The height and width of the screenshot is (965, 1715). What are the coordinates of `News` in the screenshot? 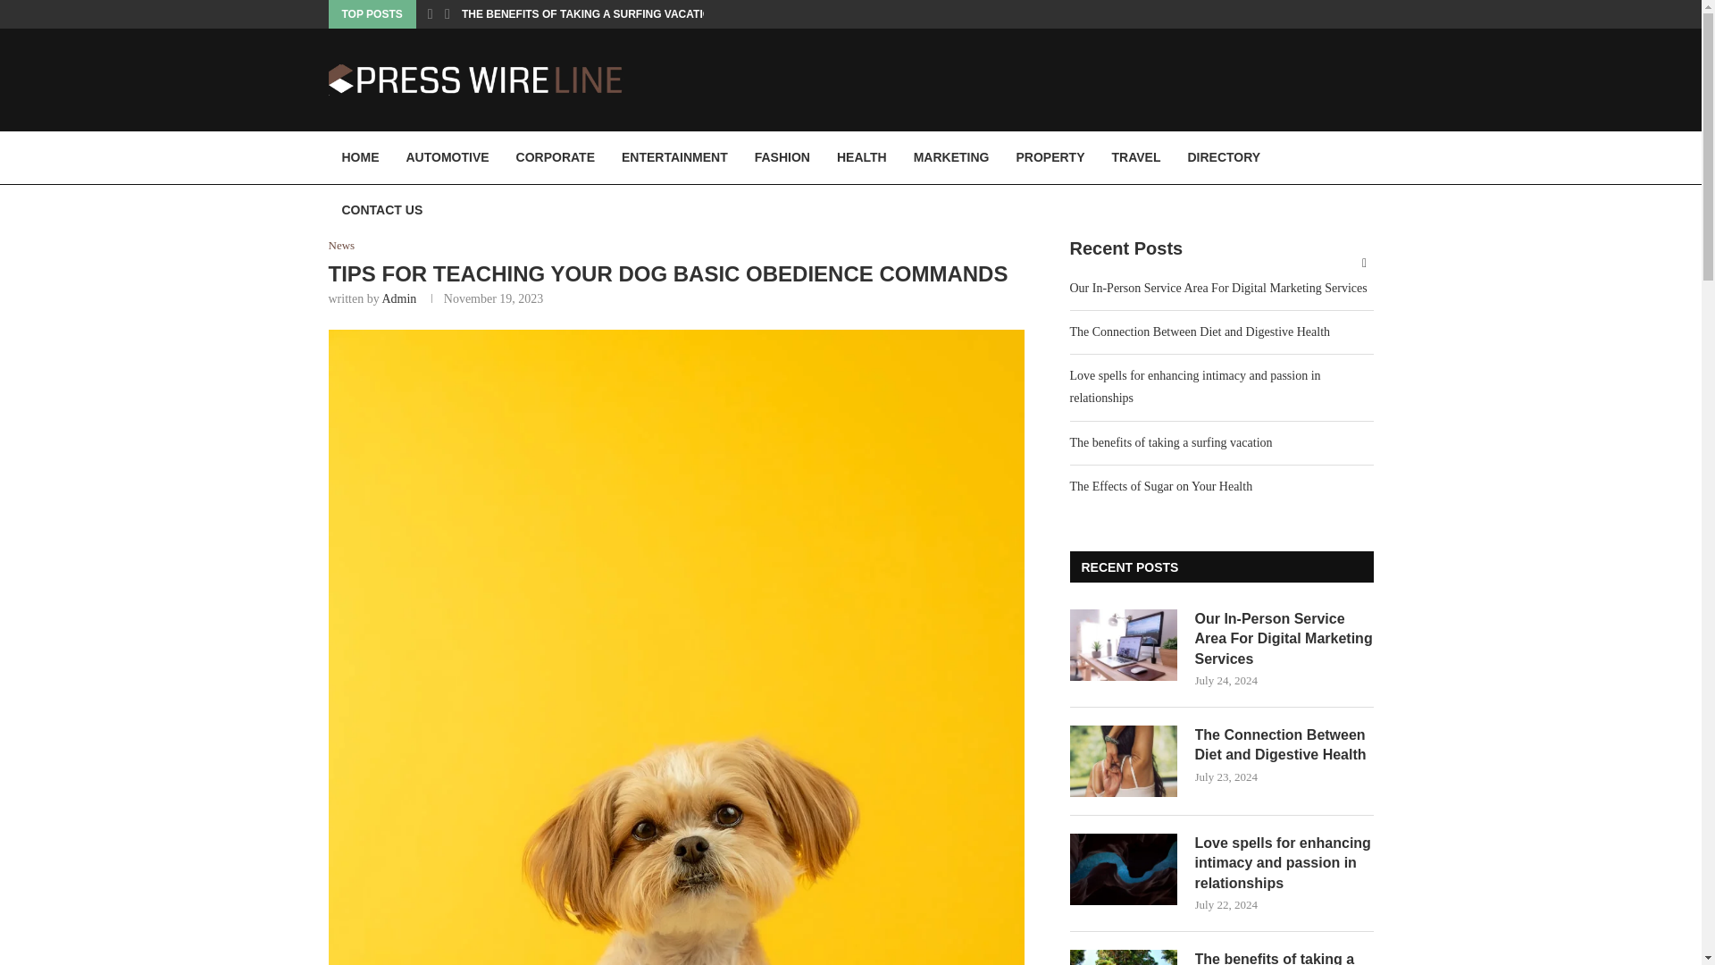 It's located at (341, 245).